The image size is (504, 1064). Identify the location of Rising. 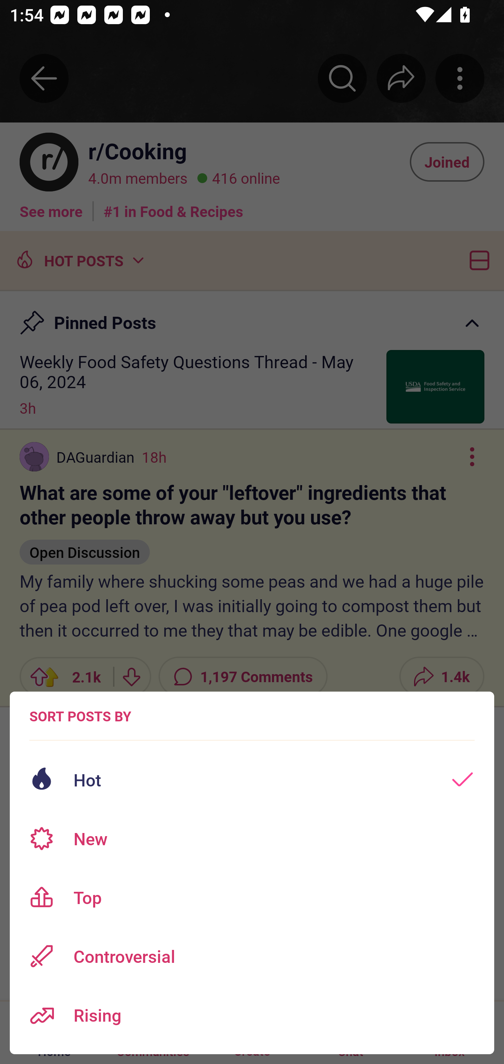
(252, 1015).